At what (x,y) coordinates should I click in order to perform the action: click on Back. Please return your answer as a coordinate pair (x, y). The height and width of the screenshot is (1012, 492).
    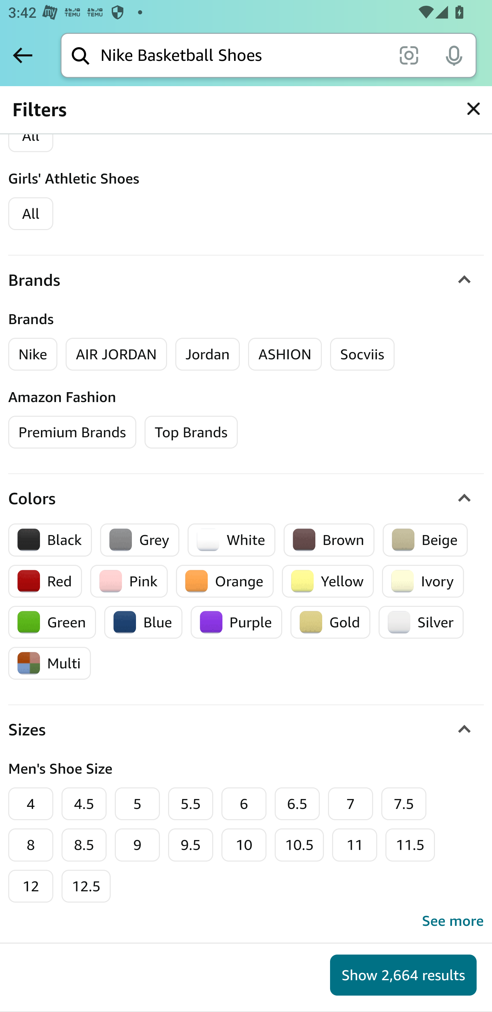
    Looking at the image, I should click on (23, 55).